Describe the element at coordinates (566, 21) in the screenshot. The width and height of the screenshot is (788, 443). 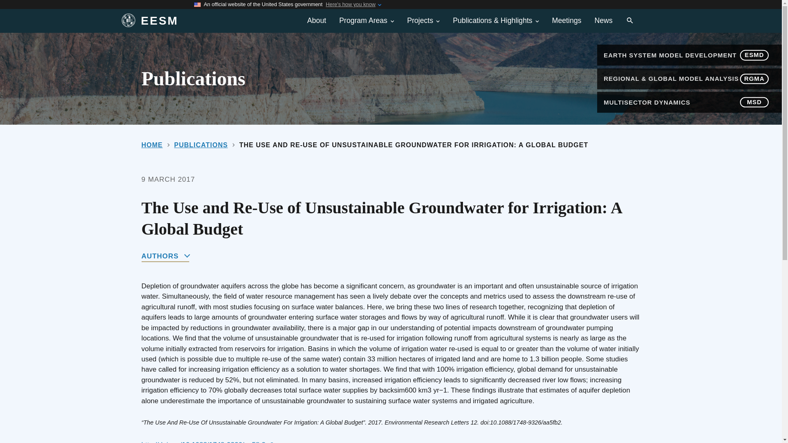
I see `Meetings` at that location.